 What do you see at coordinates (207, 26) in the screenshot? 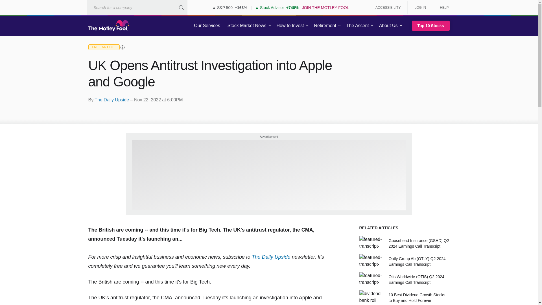
I see `Our Services` at bounding box center [207, 26].